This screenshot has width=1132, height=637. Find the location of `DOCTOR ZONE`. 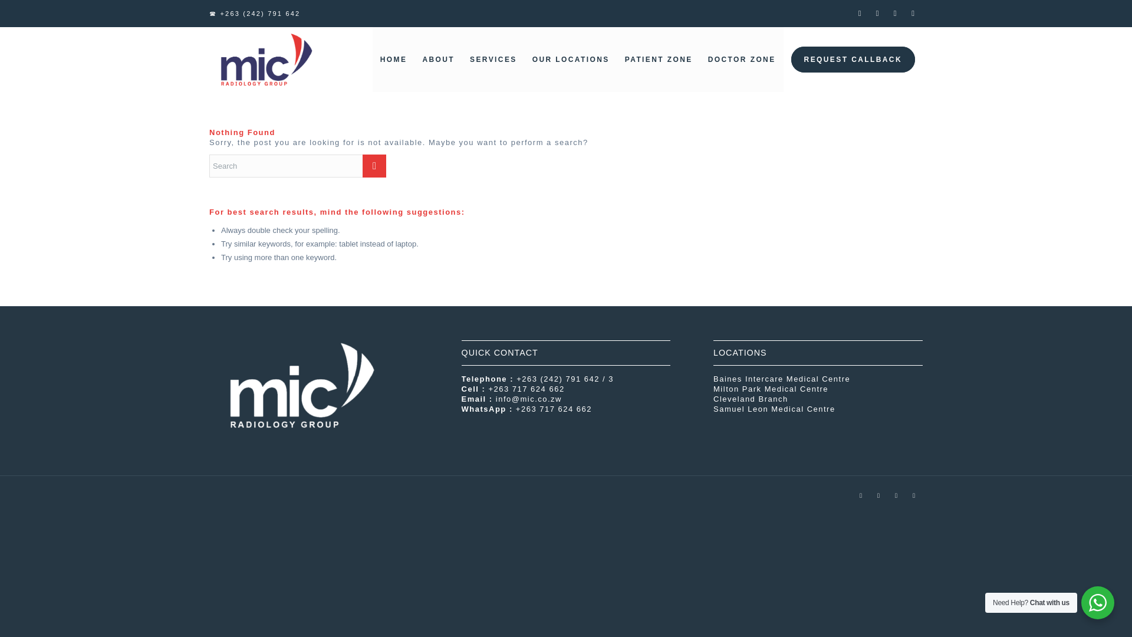

DOCTOR ZONE is located at coordinates (742, 59).